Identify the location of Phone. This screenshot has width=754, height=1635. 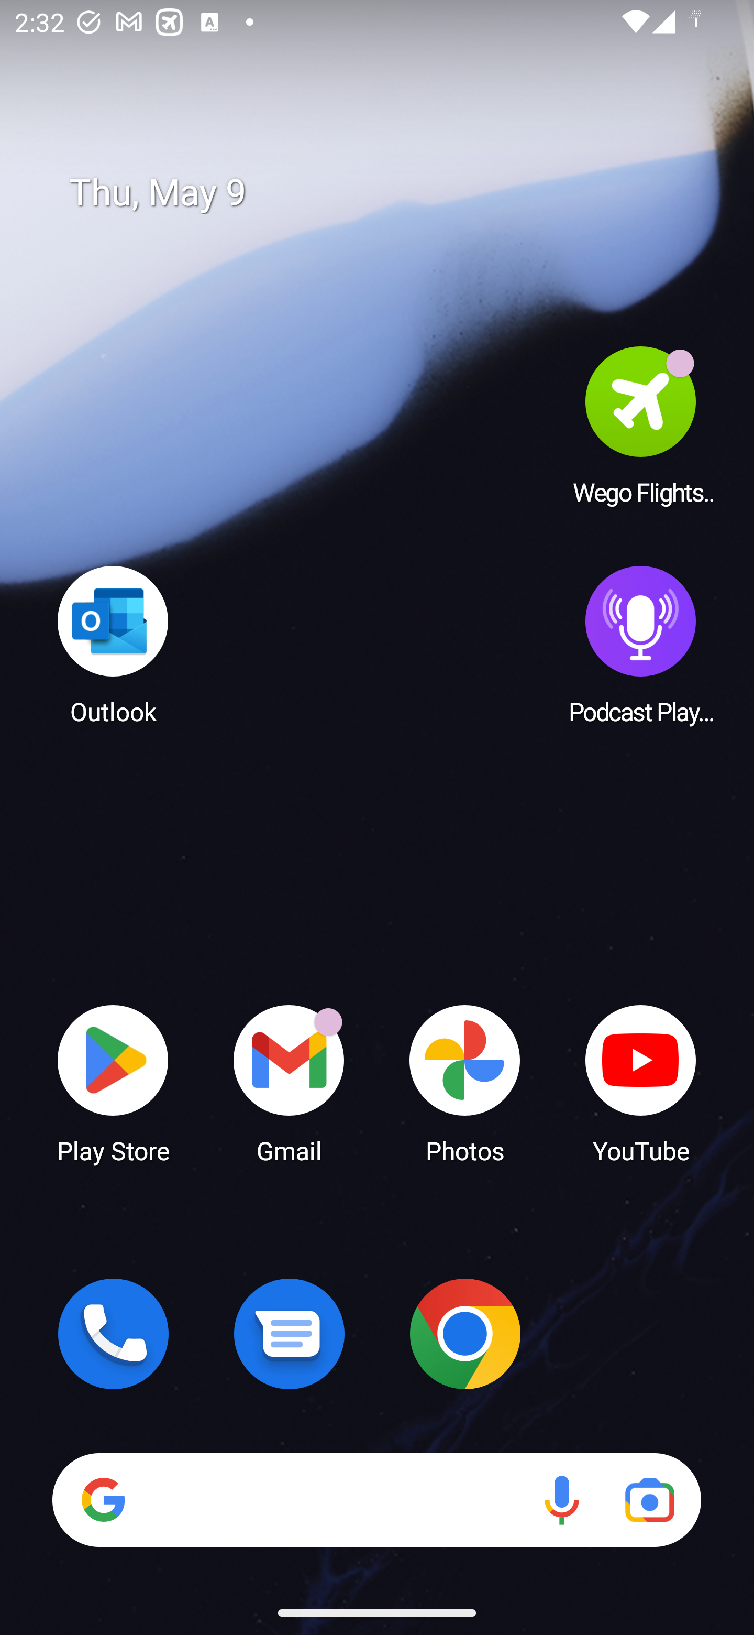
(113, 1334).